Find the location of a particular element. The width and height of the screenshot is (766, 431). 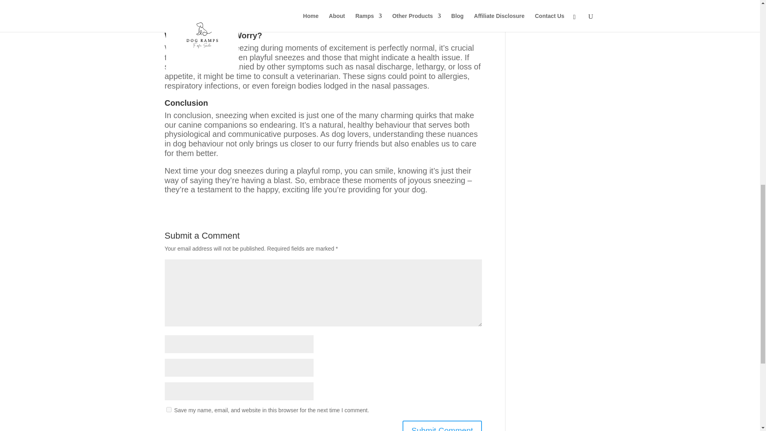

Submit Comment is located at coordinates (442, 426).